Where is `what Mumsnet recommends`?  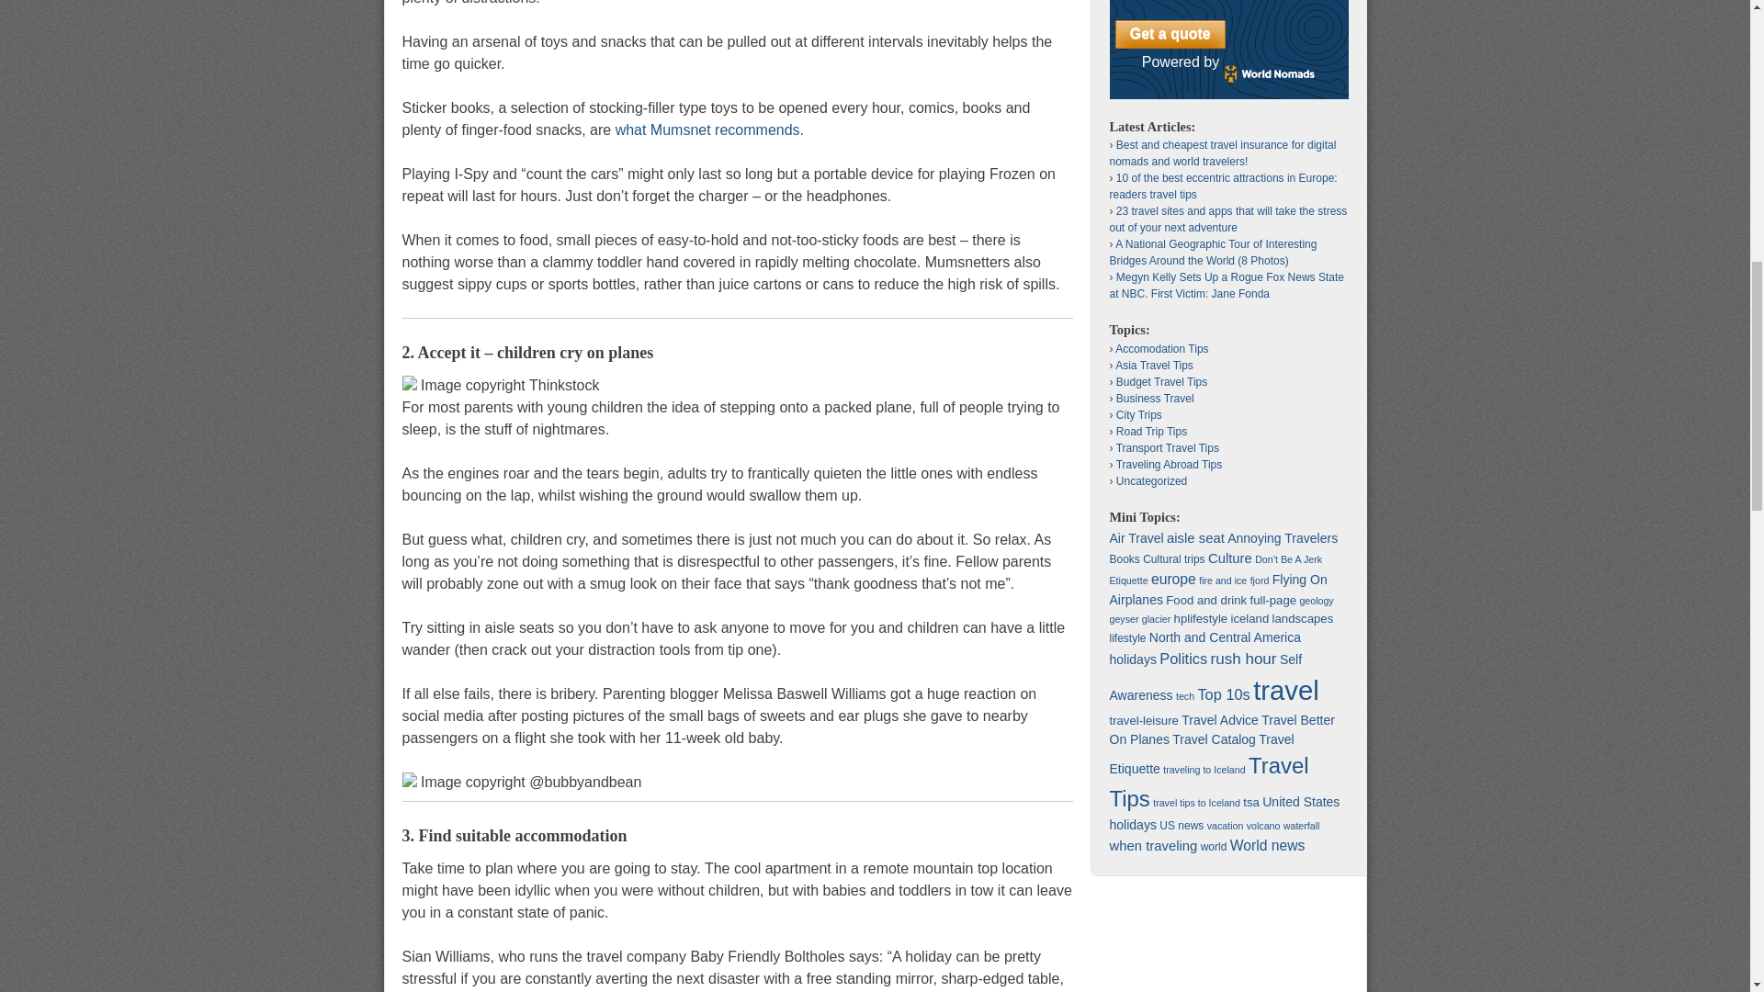 what Mumsnet recommends is located at coordinates (707, 129).